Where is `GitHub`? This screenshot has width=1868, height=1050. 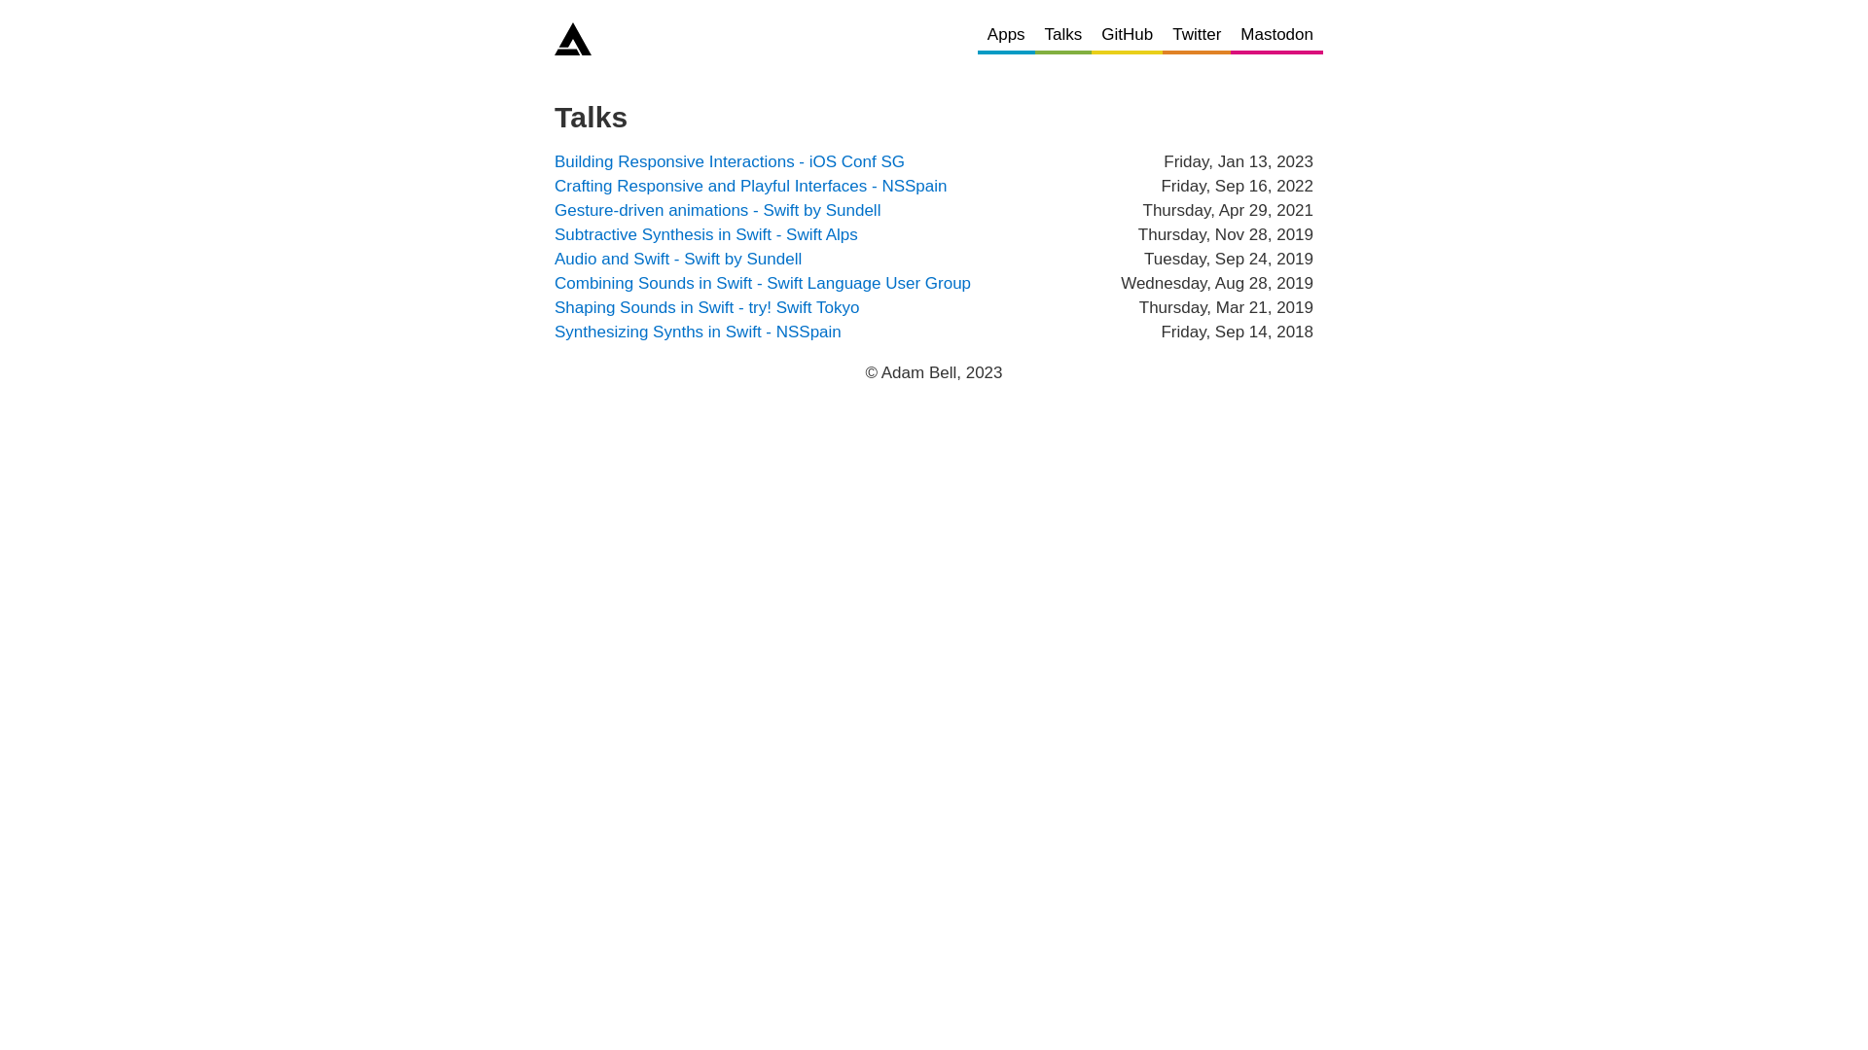
GitHub is located at coordinates (1127, 35).